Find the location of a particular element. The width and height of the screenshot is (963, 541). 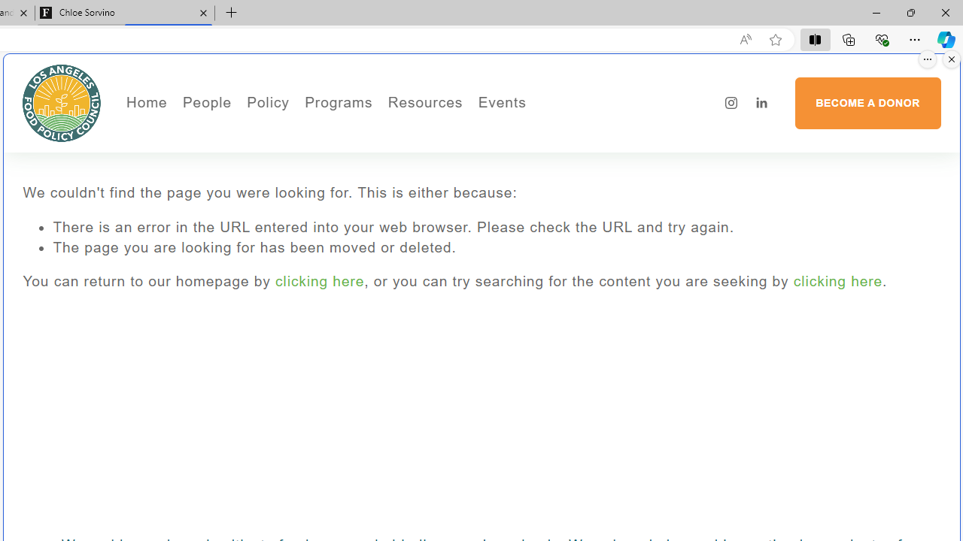

Food Leaders Lab is located at coordinates (352, 174).